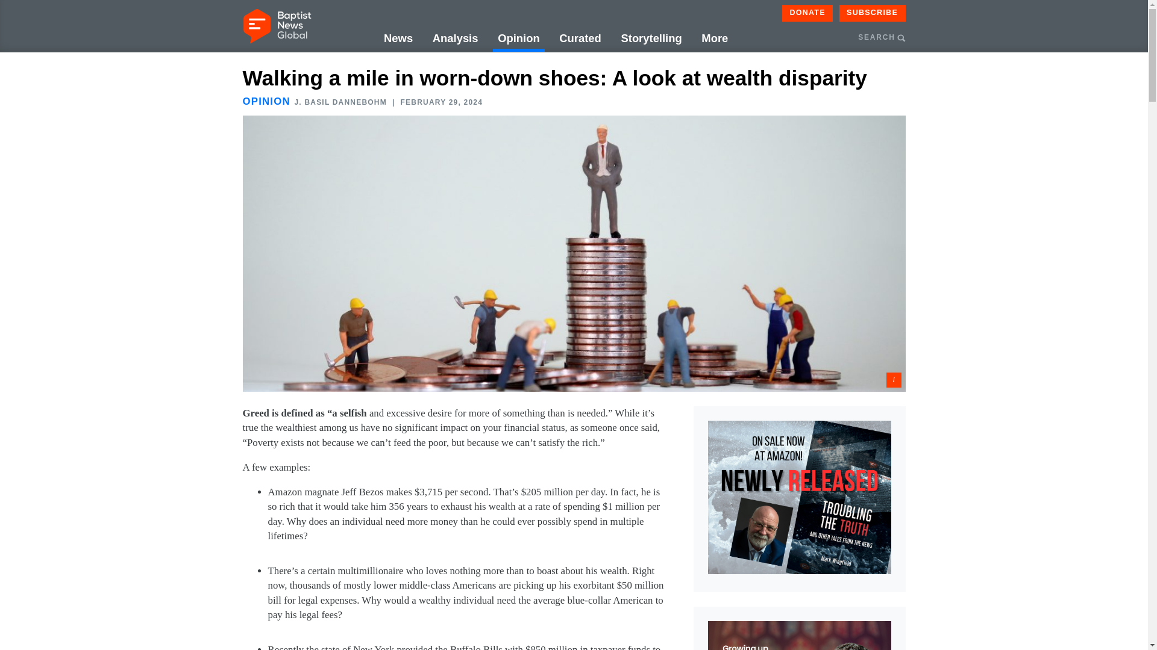 This screenshot has height=650, width=1157. I want to click on Opinion, so click(518, 39).